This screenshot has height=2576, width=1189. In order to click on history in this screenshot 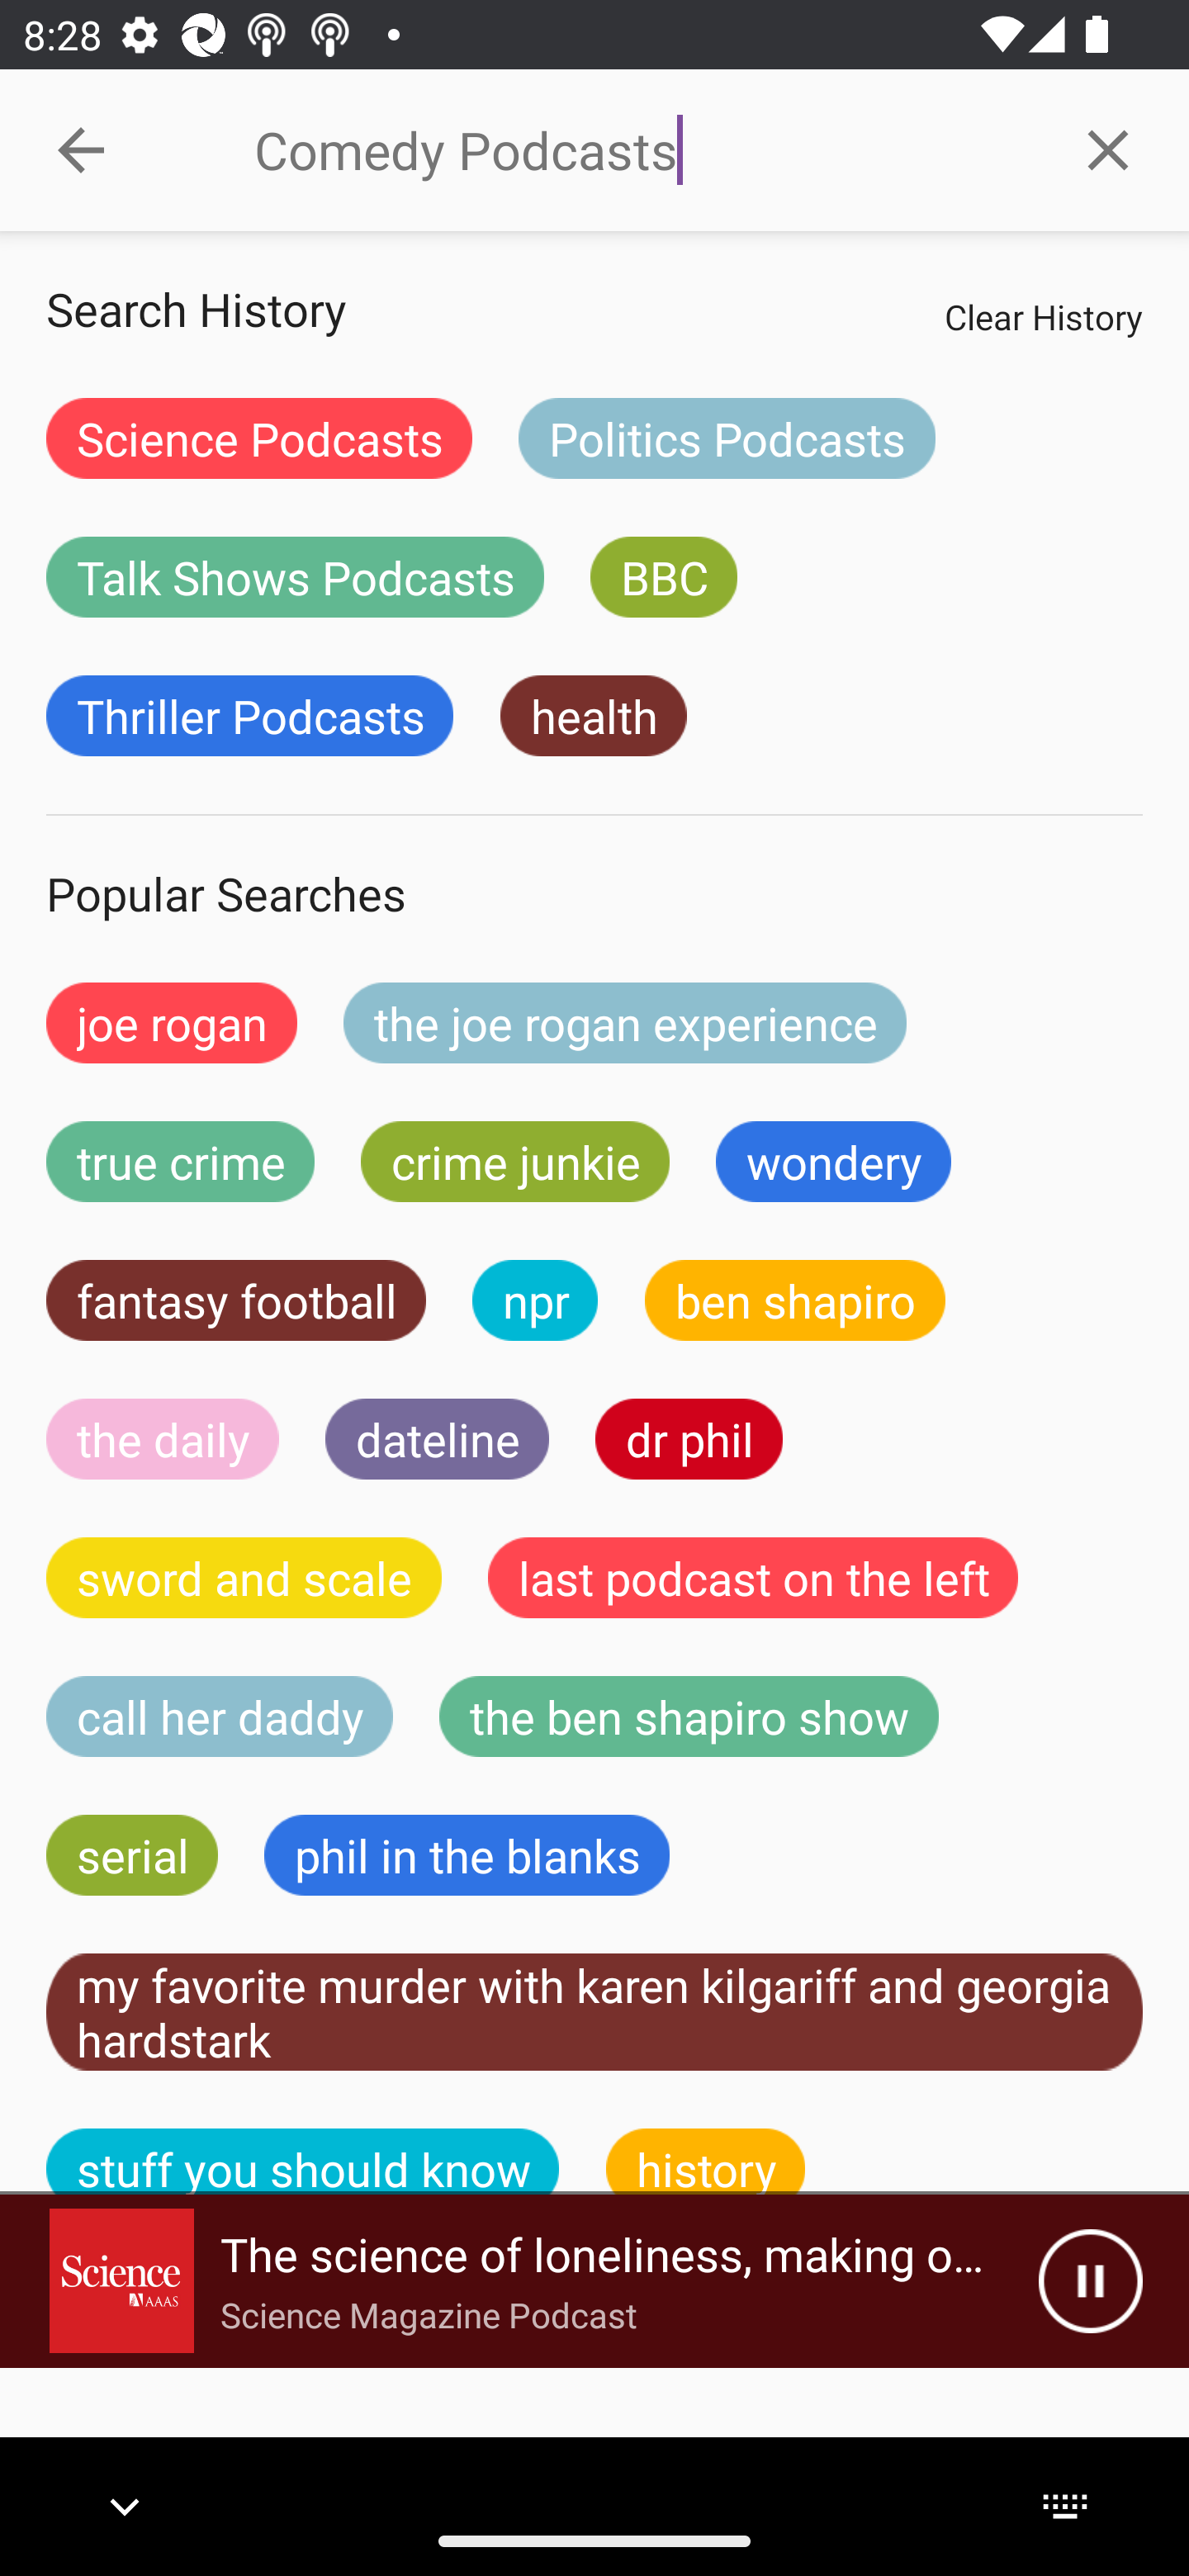, I will do `click(706, 2162)`.